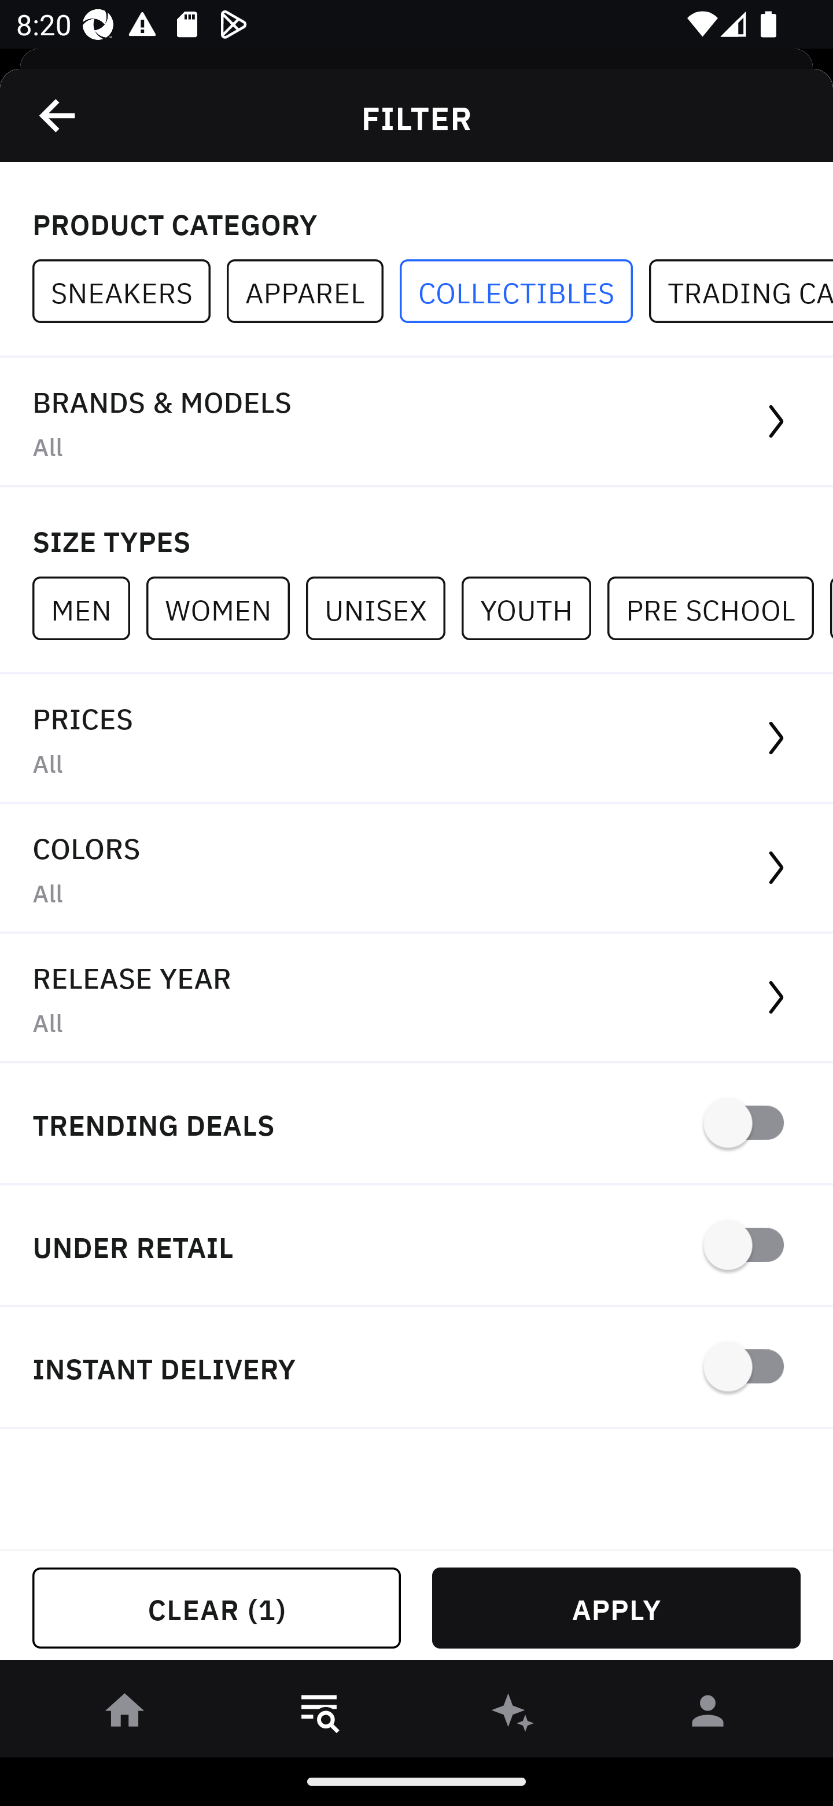 The height and width of the screenshot is (1806, 833). Describe the element at coordinates (319, 1715) in the screenshot. I see `󱎸` at that location.